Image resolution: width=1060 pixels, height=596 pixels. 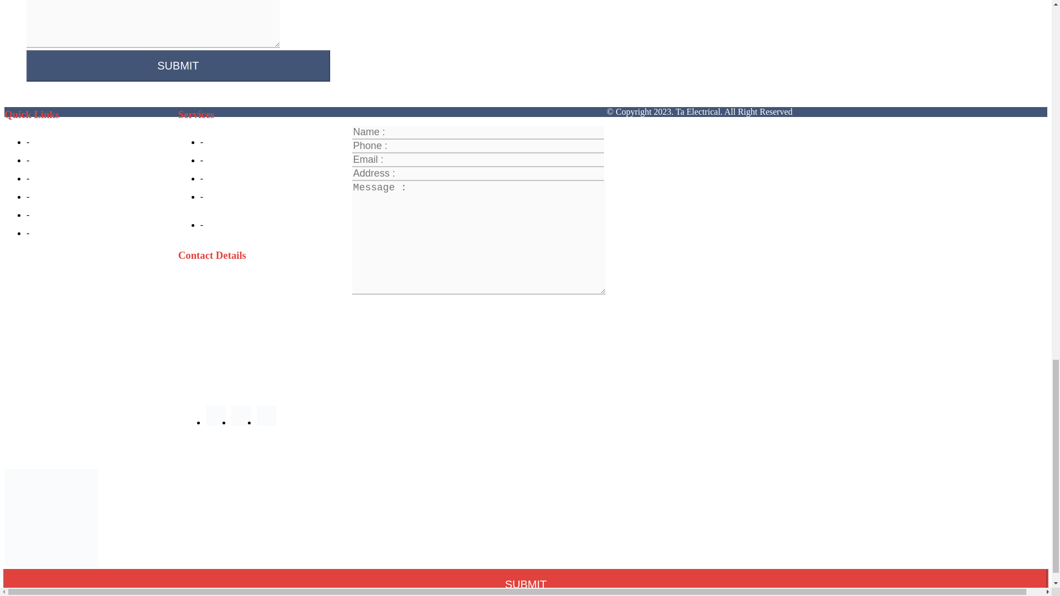 What do you see at coordinates (229, 142) in the screenshot?
I see `Residential` at bounding box center [229, 142].